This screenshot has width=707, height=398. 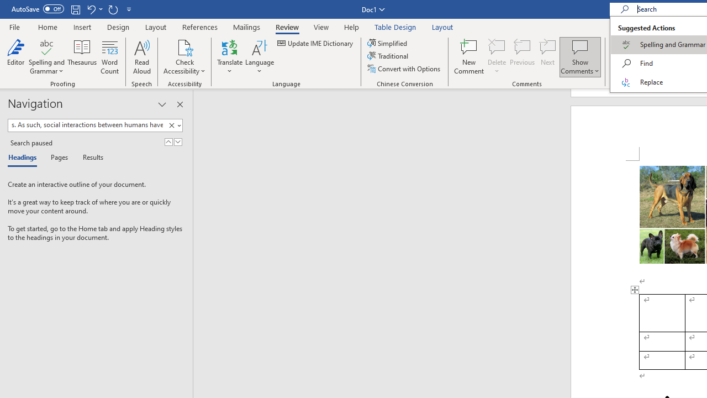 What do you see at coordinates (75, 9) in the screenshot?
I see `Save` at bounding box center [75, 9].